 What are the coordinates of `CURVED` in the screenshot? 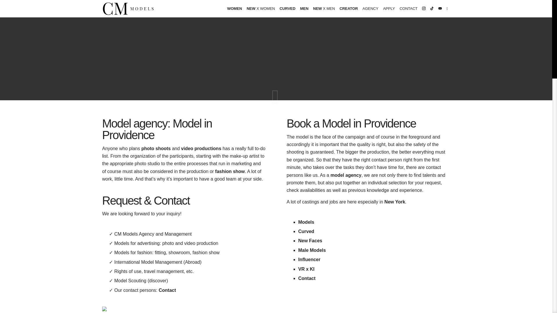 It's located at (288, 9).